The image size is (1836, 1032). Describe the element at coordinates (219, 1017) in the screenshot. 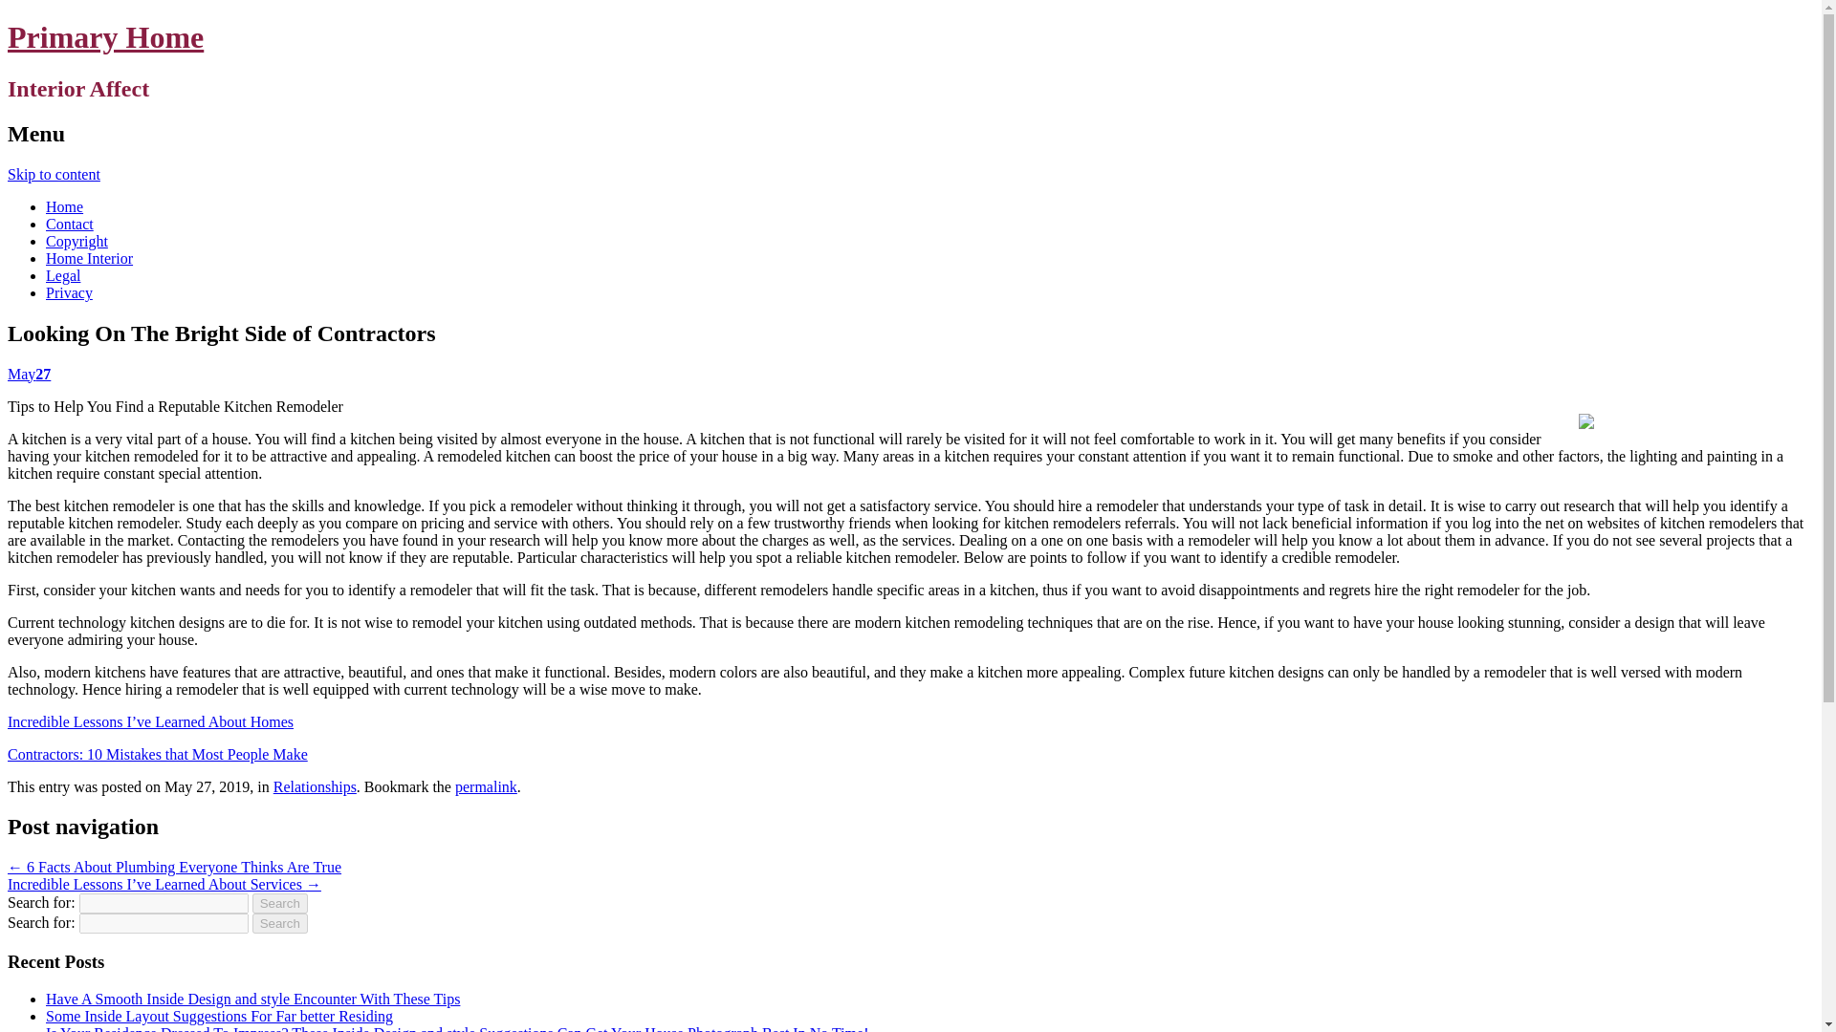

I see `Some Inside Layout Suggestions For Far better Residing` at that location.